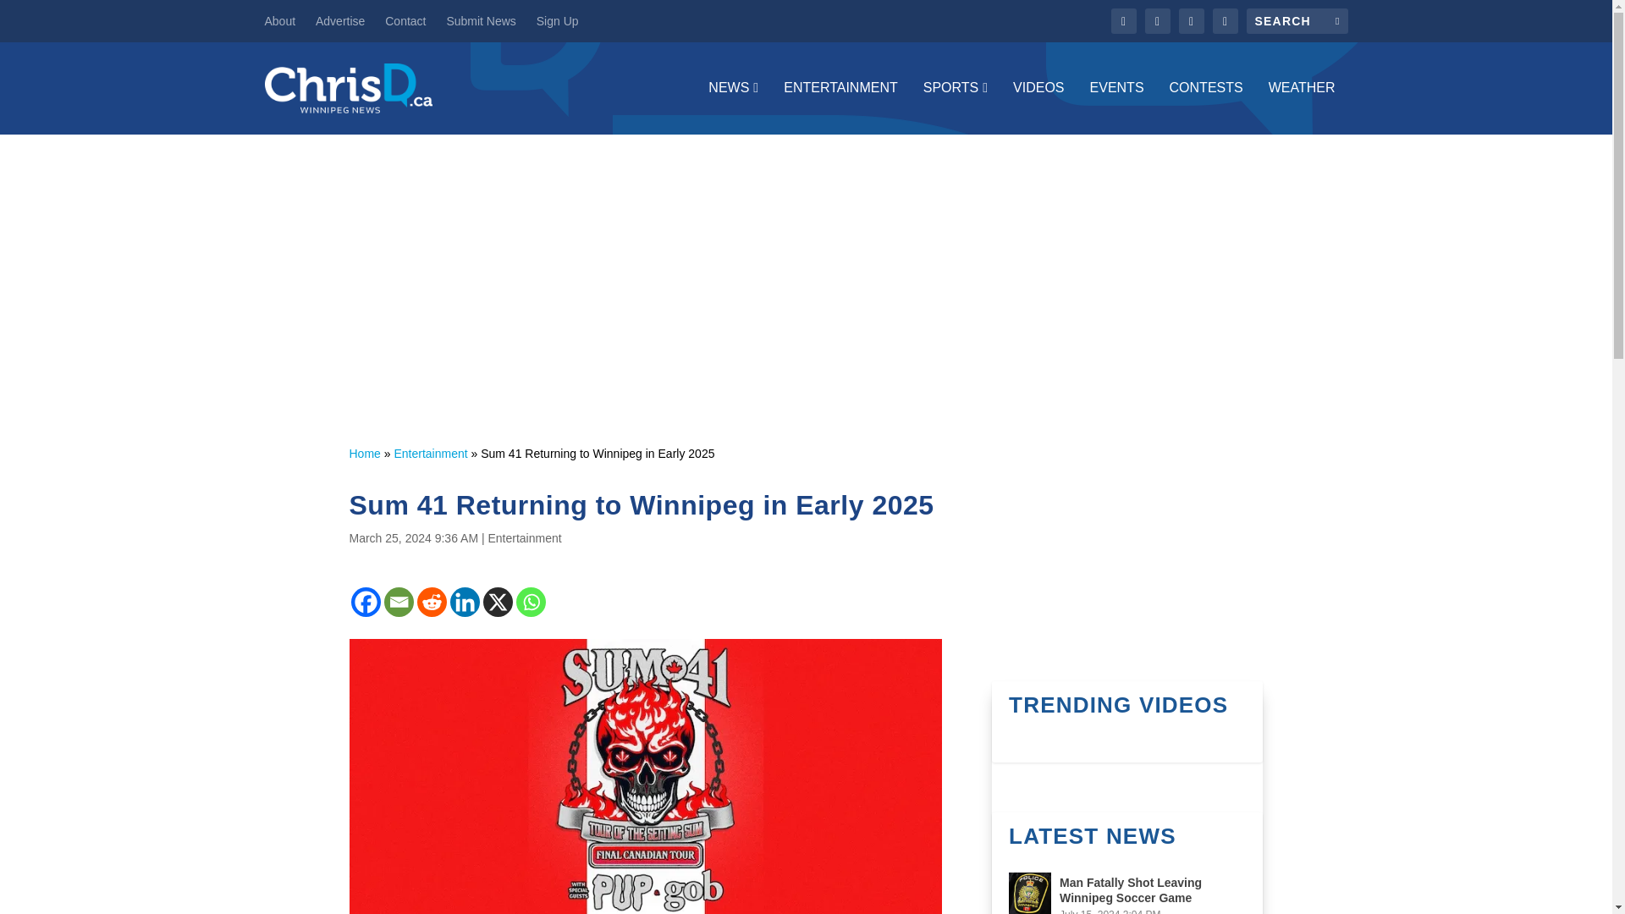 This screenshot has width=1625, height=914. Describe the element at coordinates (399, 603) in the screenshot. I see `Email` at that location.